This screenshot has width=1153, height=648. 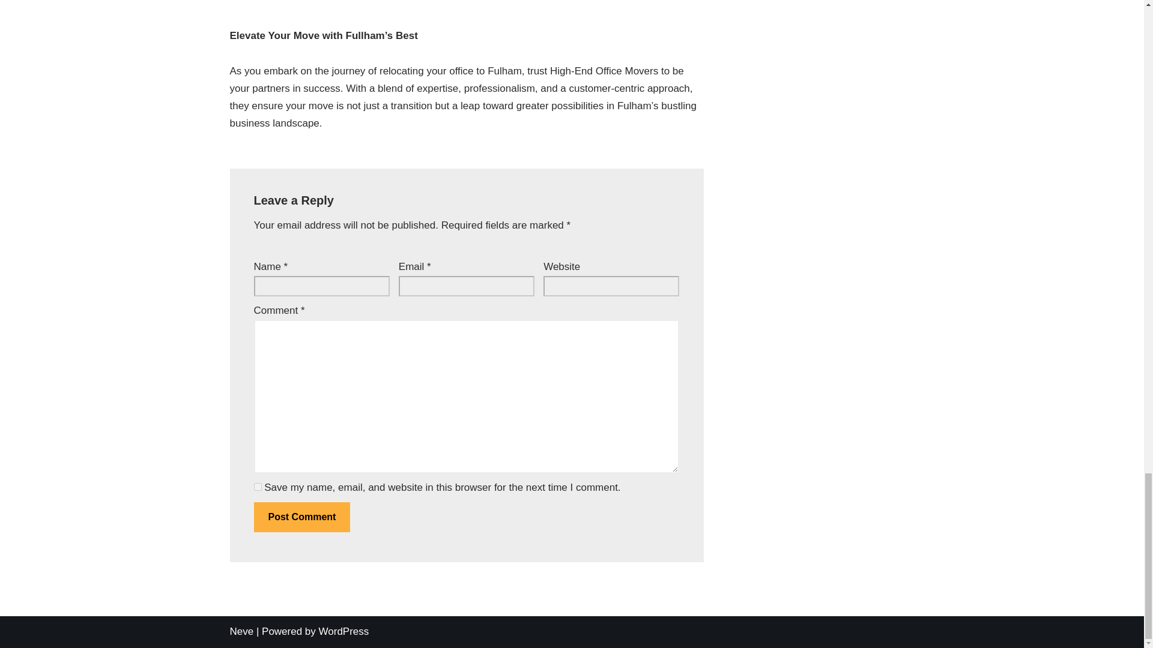 I want to click on yes, so click(x=257, y=486).